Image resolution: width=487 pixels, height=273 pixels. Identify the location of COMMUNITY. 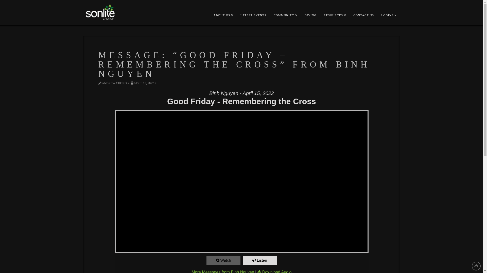
(285, 7).